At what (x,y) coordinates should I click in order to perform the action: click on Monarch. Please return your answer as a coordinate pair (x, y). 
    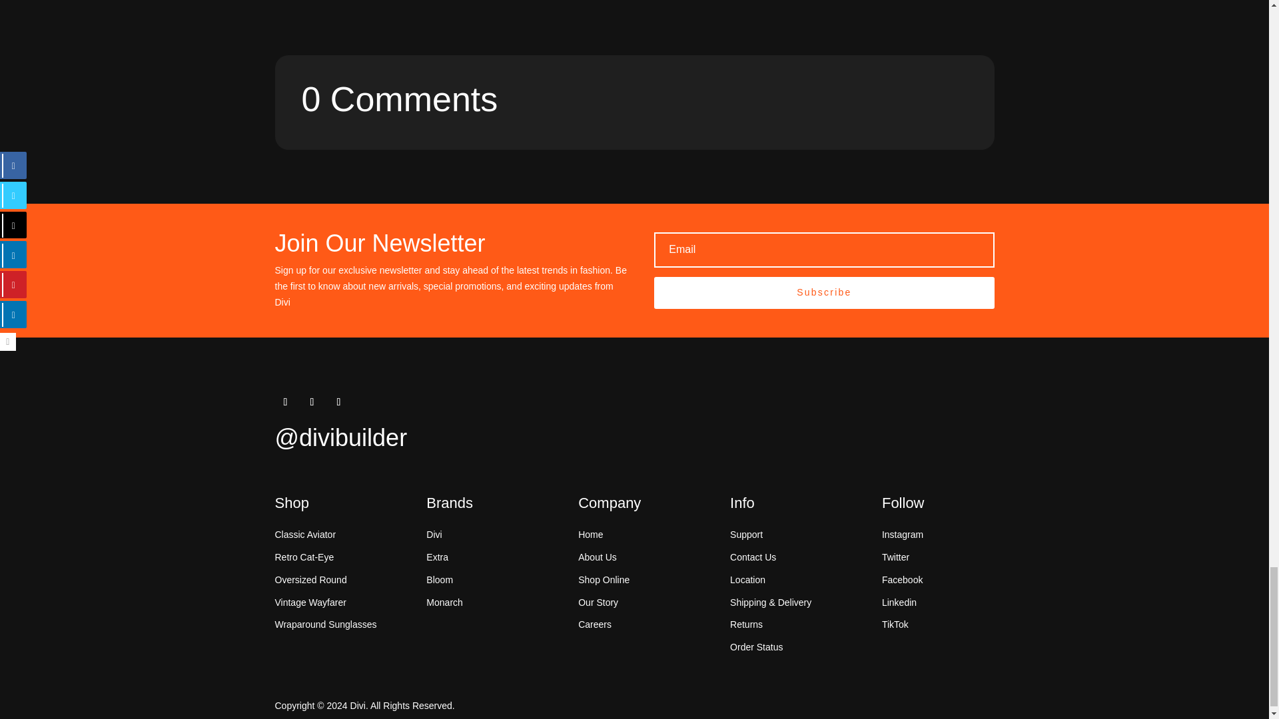
    Looking at the image, I should click on (444, 602).